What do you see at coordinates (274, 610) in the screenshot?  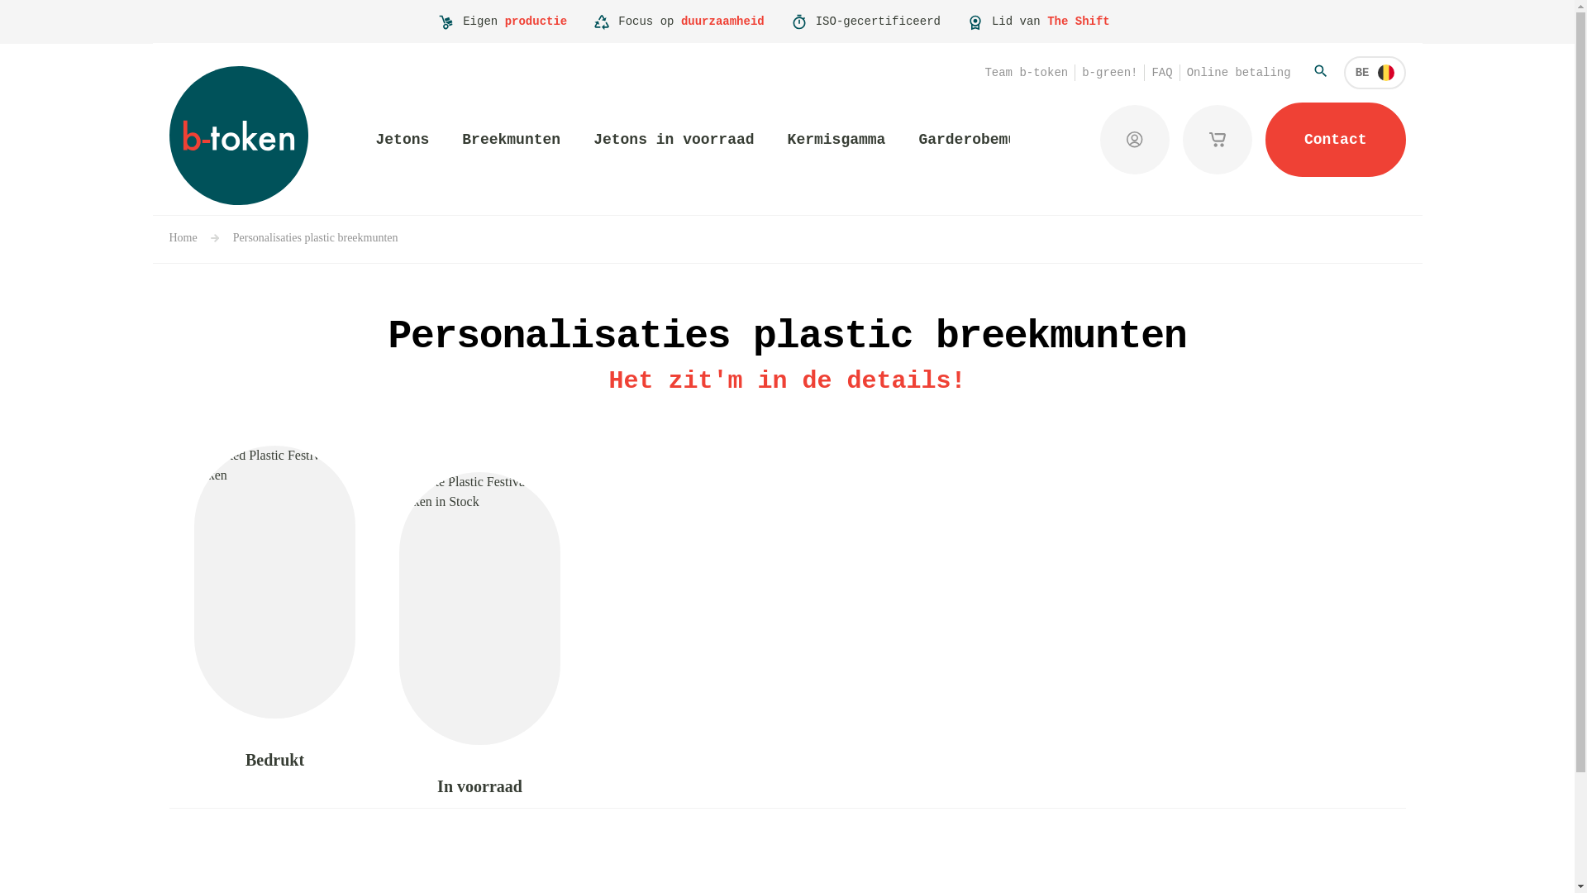 I see `Bedrukt` at bounding box center [274, 610].